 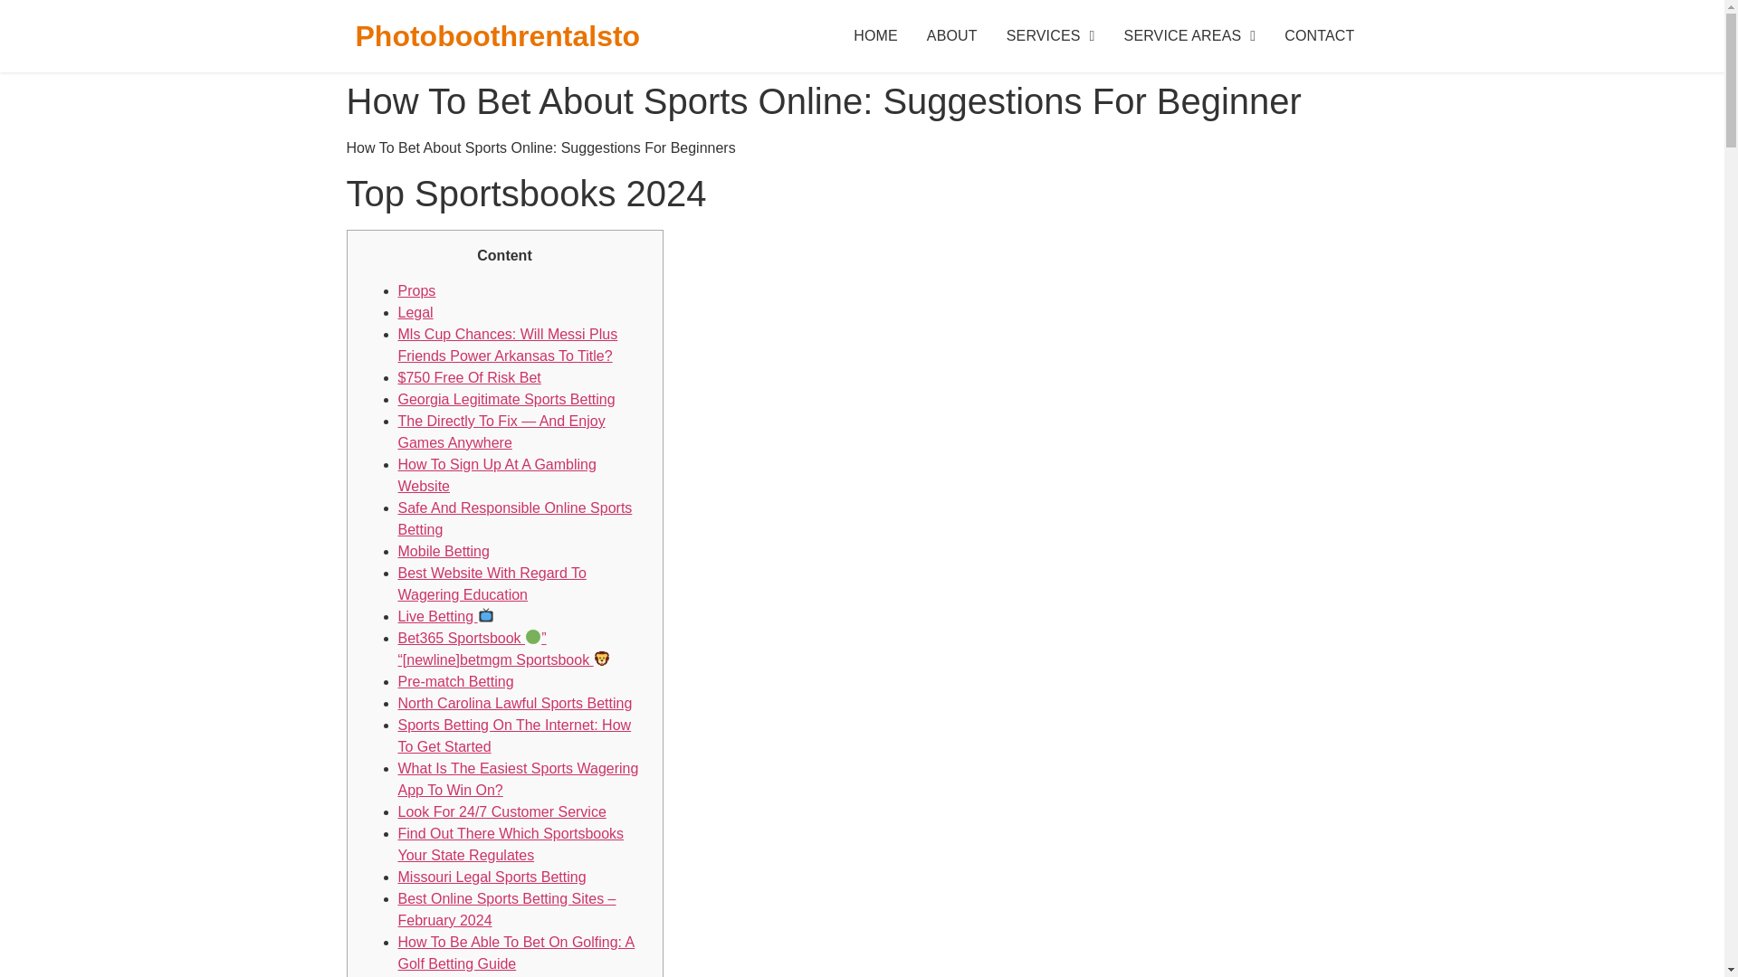 What do you see at coordinates (952, 36) in the screenshot?
I see `ABOUT` at bounding box center [952, 36].